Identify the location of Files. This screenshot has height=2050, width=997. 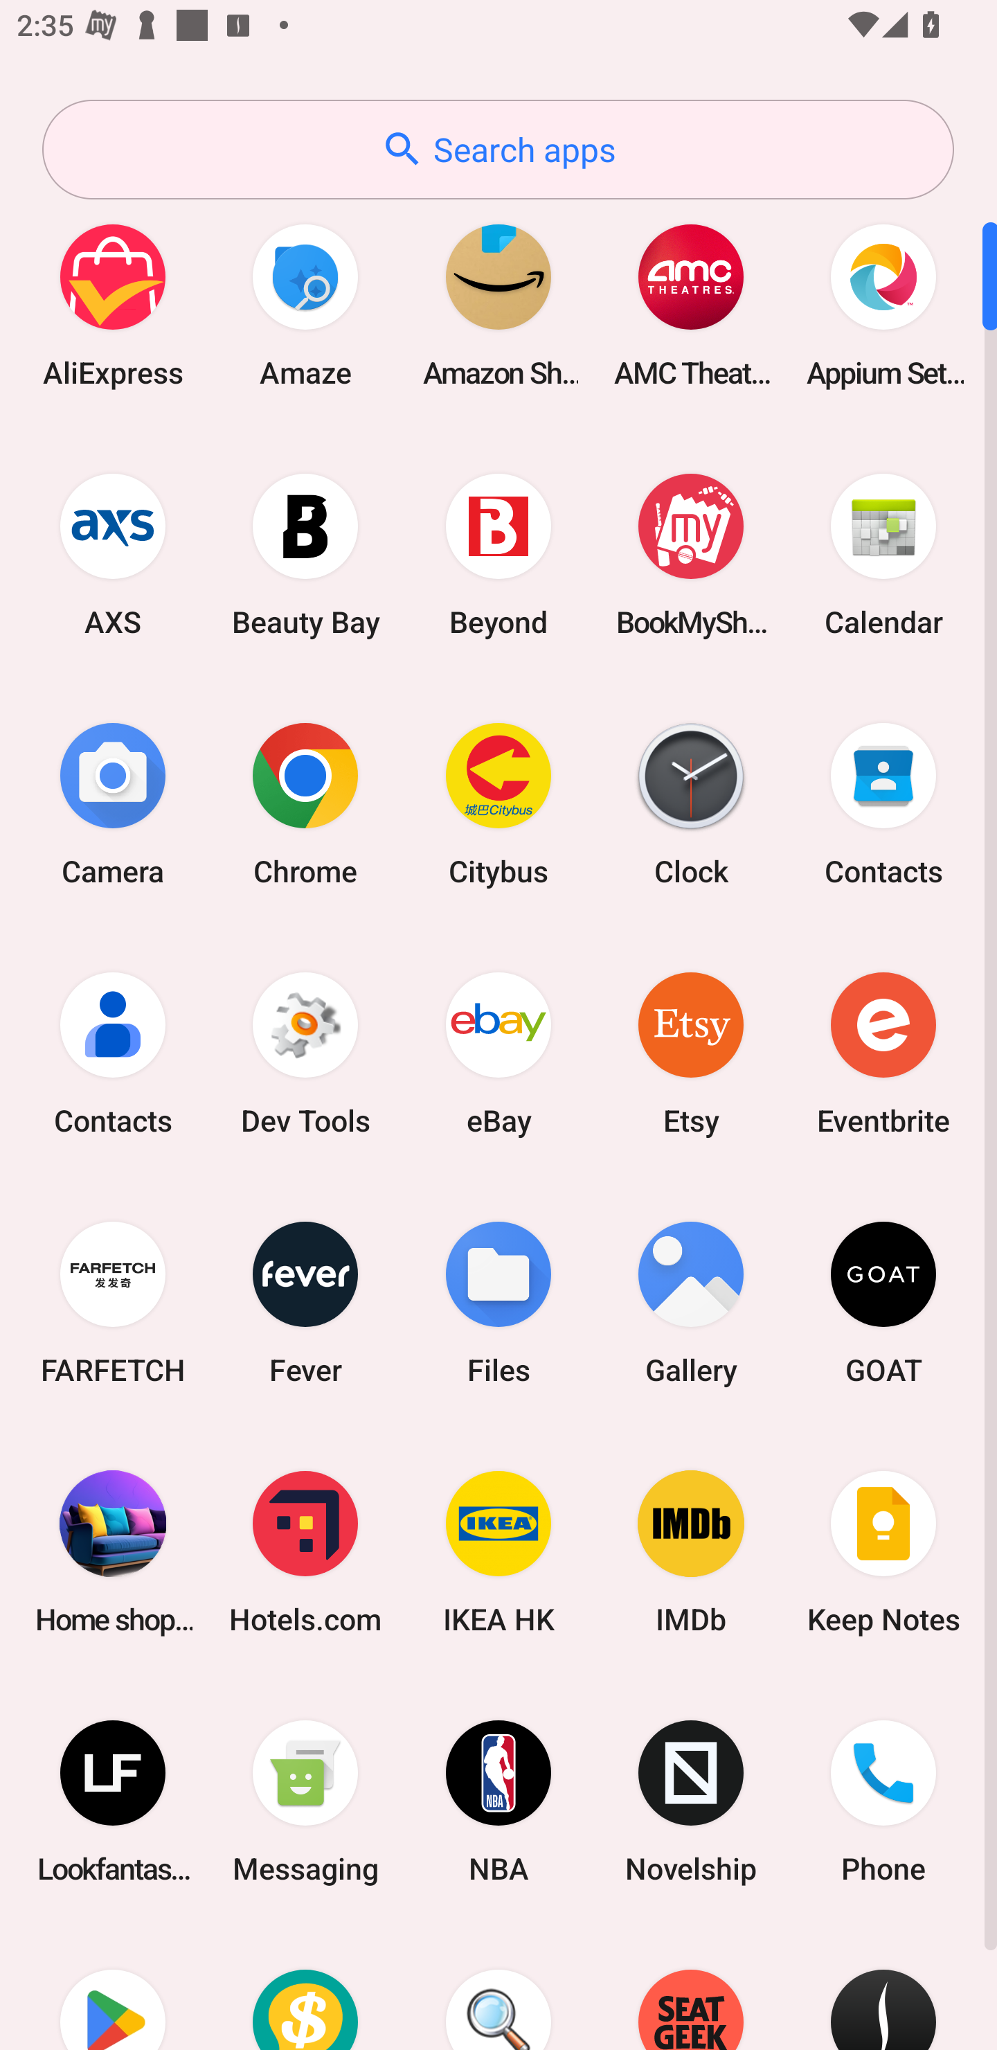
(498, 1302).